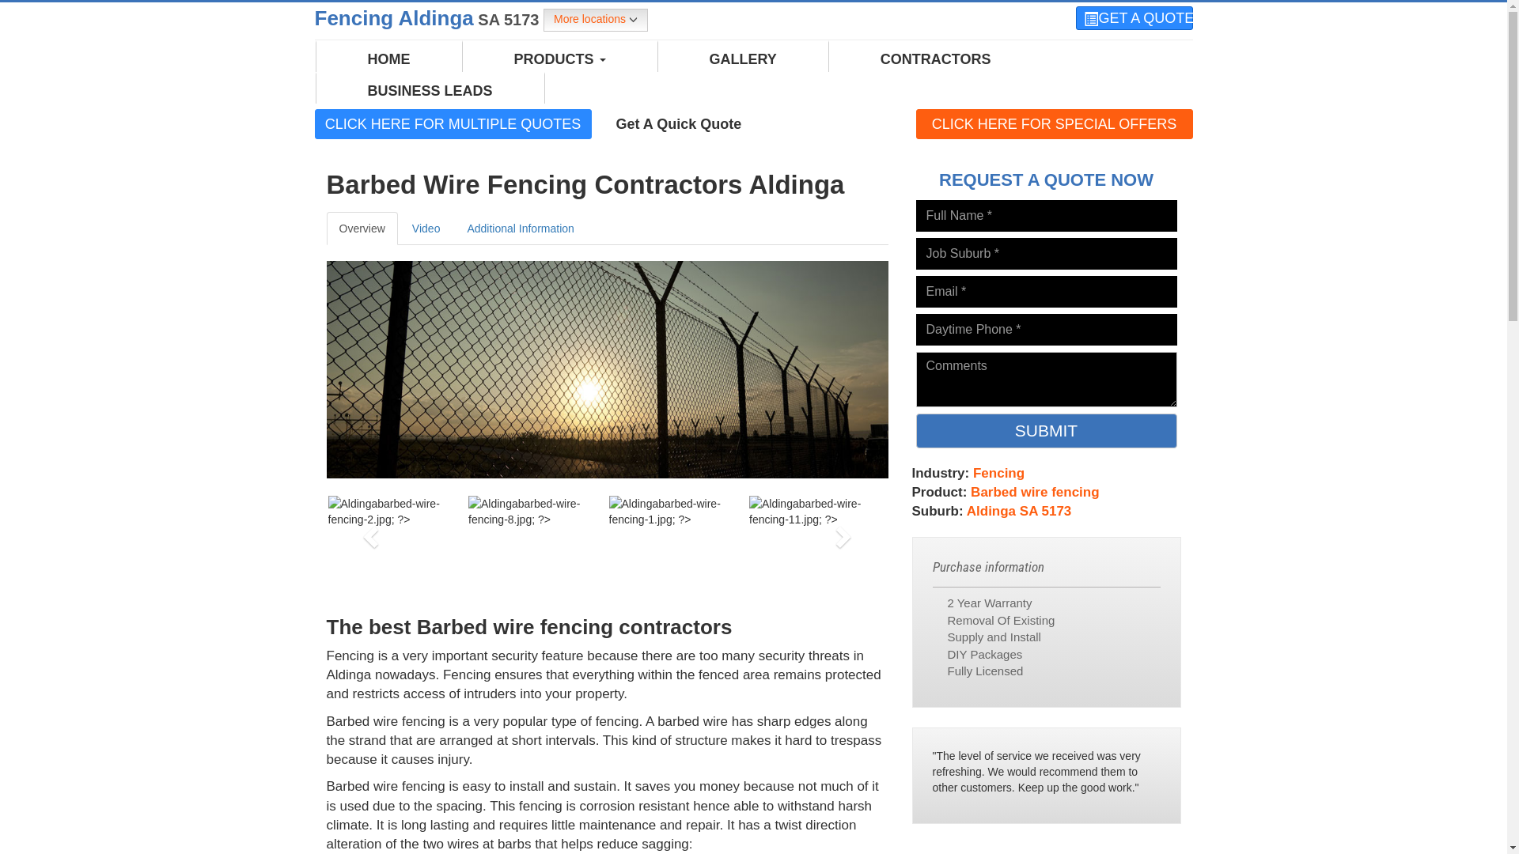  What do you see at coordinates (559, 59) in the screenshot?
I see `PRODUCTS` at bounding box center [559, 59].